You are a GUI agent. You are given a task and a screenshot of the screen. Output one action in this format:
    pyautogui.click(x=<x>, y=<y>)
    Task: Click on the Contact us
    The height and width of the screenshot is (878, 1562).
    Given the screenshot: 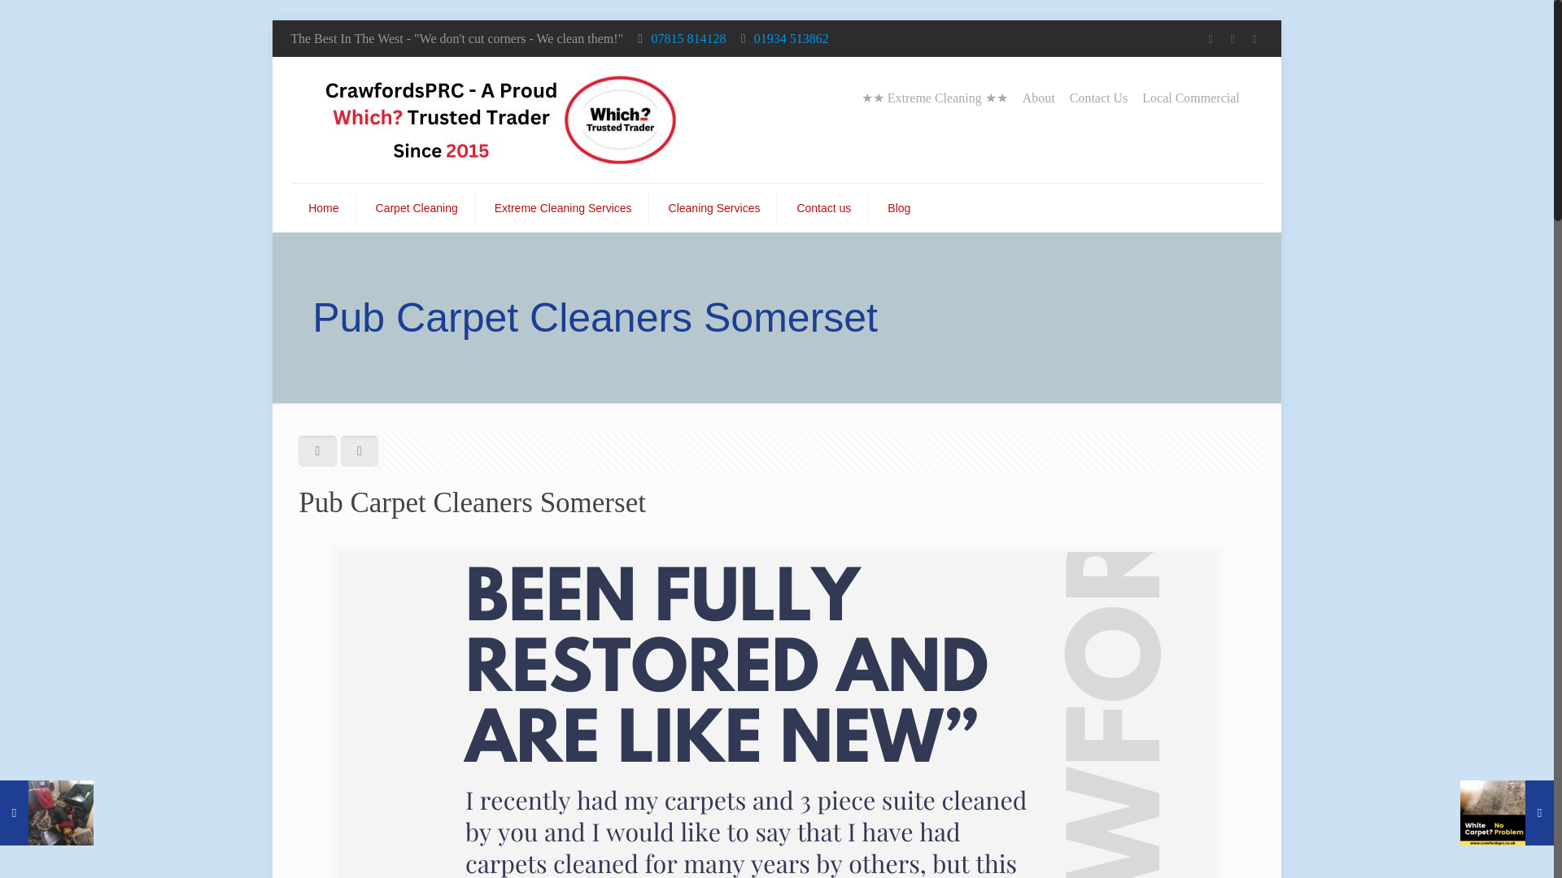 What is the action you would take?
    pyautogui.click(x=823, y=208)
    